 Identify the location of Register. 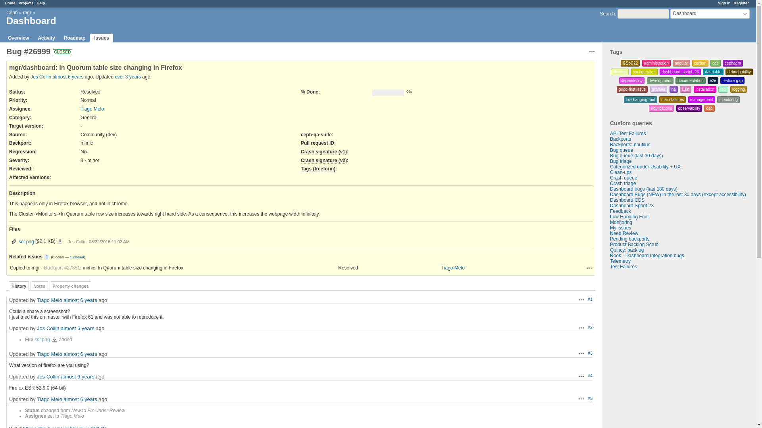
(741, 3).